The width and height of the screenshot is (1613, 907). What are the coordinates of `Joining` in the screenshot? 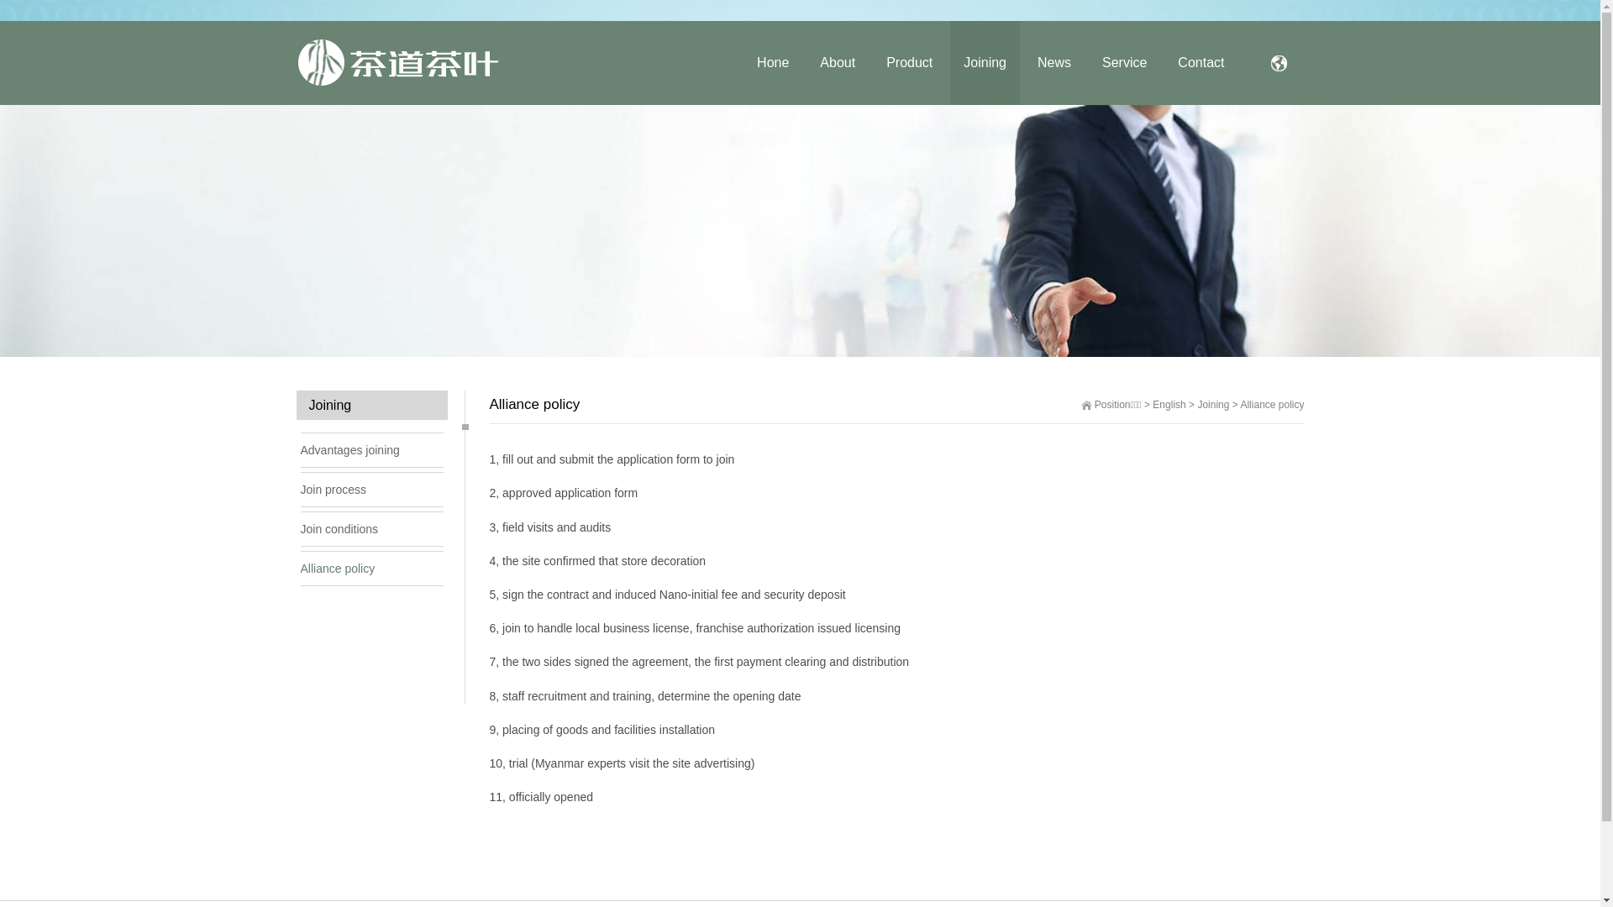 It's located at (985, 63).